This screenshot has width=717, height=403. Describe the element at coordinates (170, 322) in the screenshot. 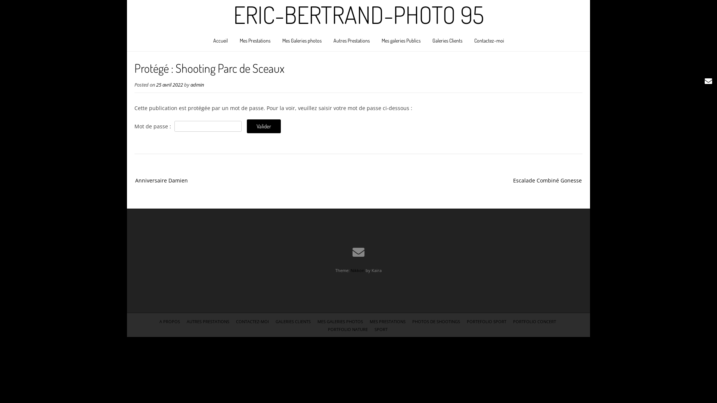

I see `A PROPOS` at that location.